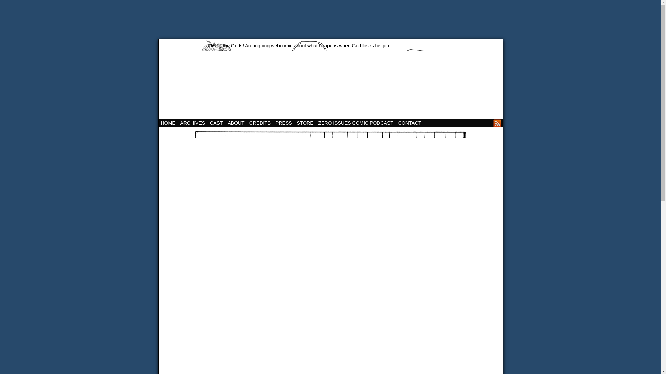 The image size is (666, 374). I want to click on CAST, so click(216, 123).